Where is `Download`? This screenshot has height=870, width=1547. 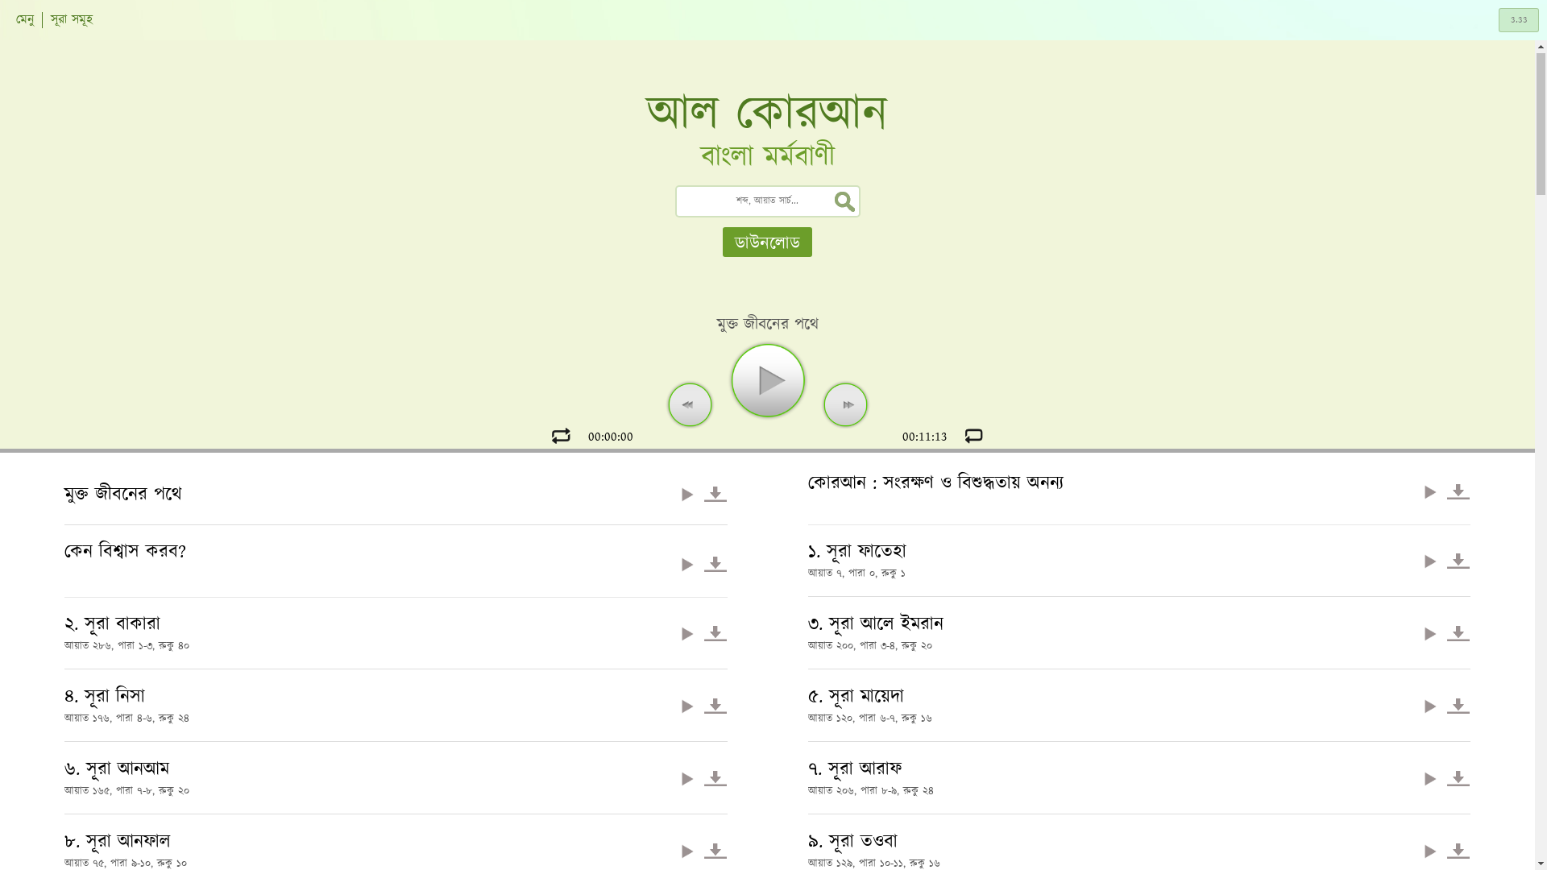
Download is located at coordinates (715, 706).